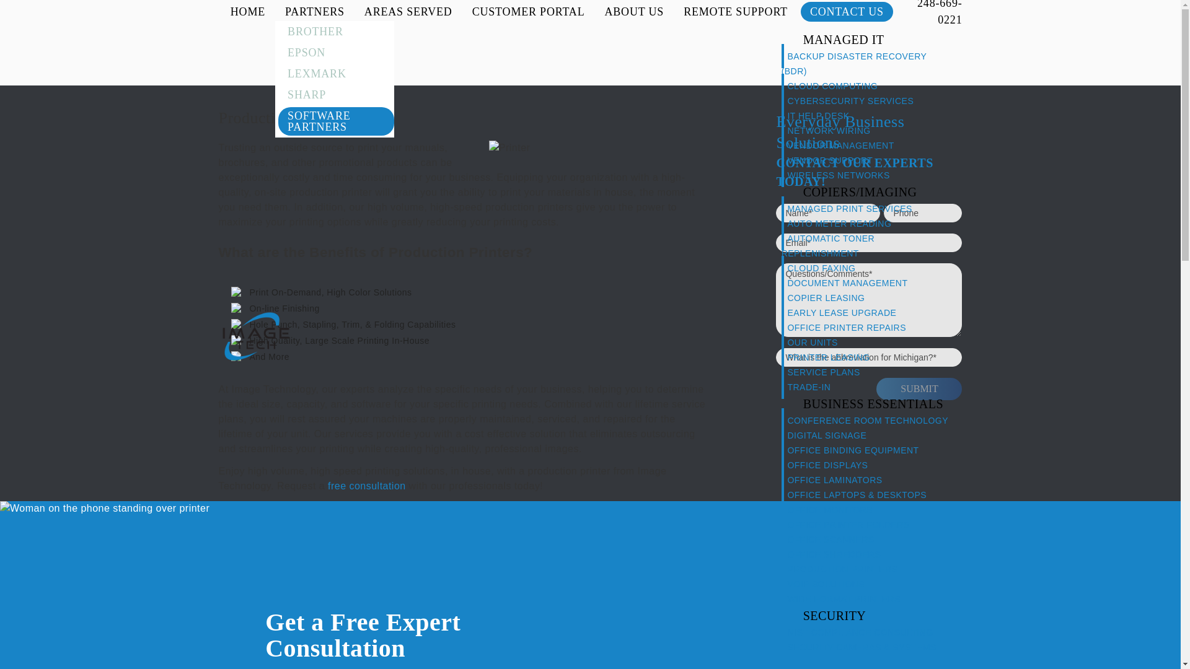  Describe the element at coordinates (315, 11) in the screenshot. I see `PARTNERS` at that location.